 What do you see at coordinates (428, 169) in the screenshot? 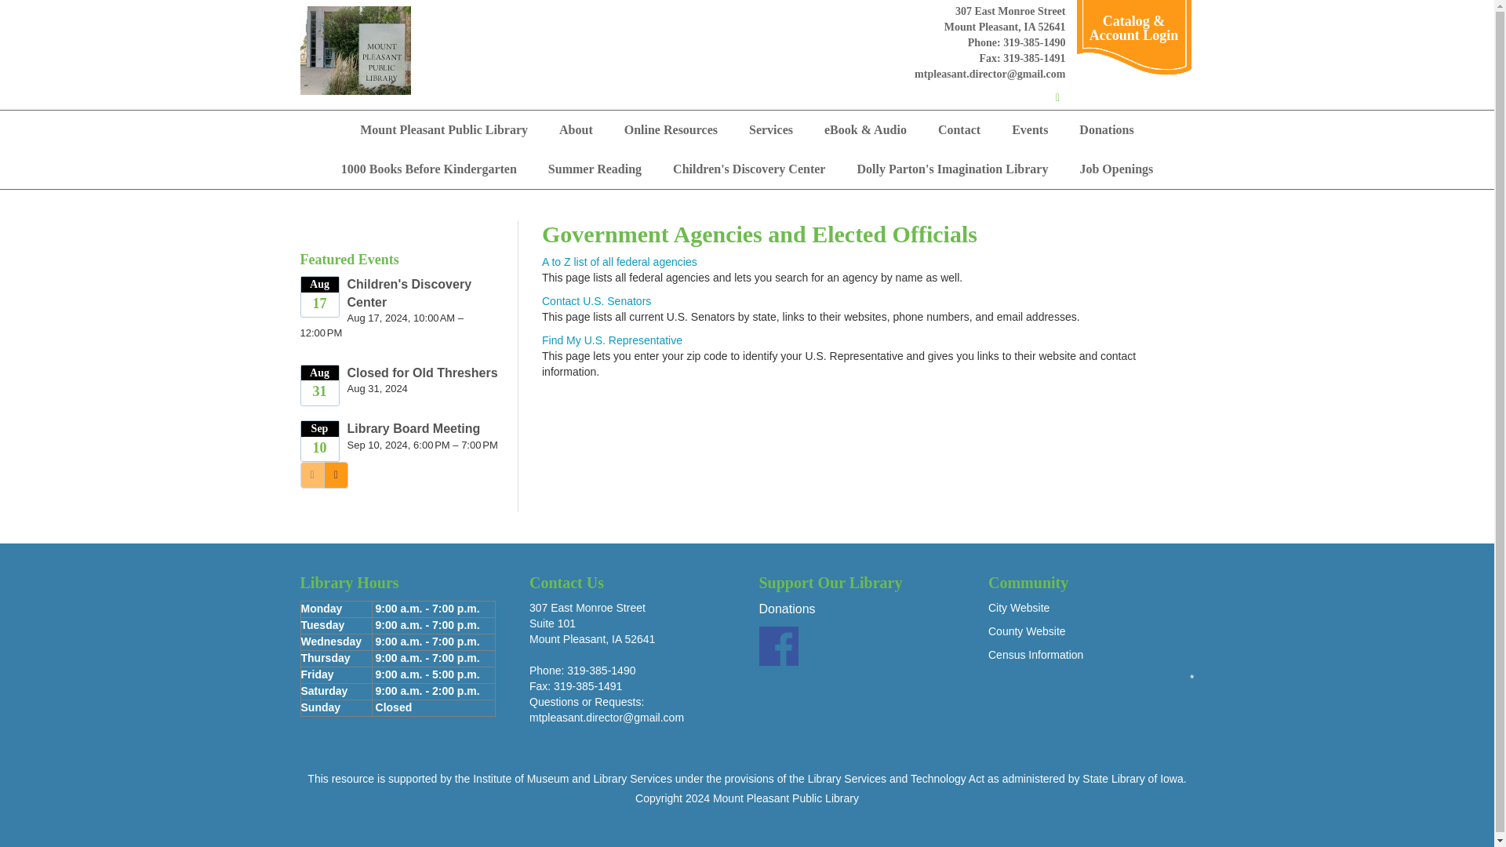
I see `1000 Books Before Kindergarten` at bounding box center [428, 169].